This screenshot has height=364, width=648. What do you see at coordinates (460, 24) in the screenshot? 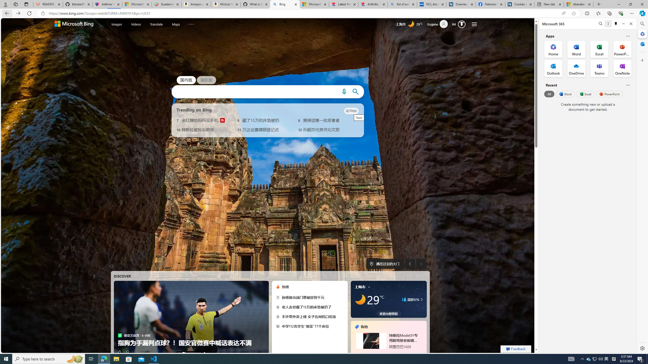
I see `Microsoft Rewards 84` at bounding box center [460, 24].